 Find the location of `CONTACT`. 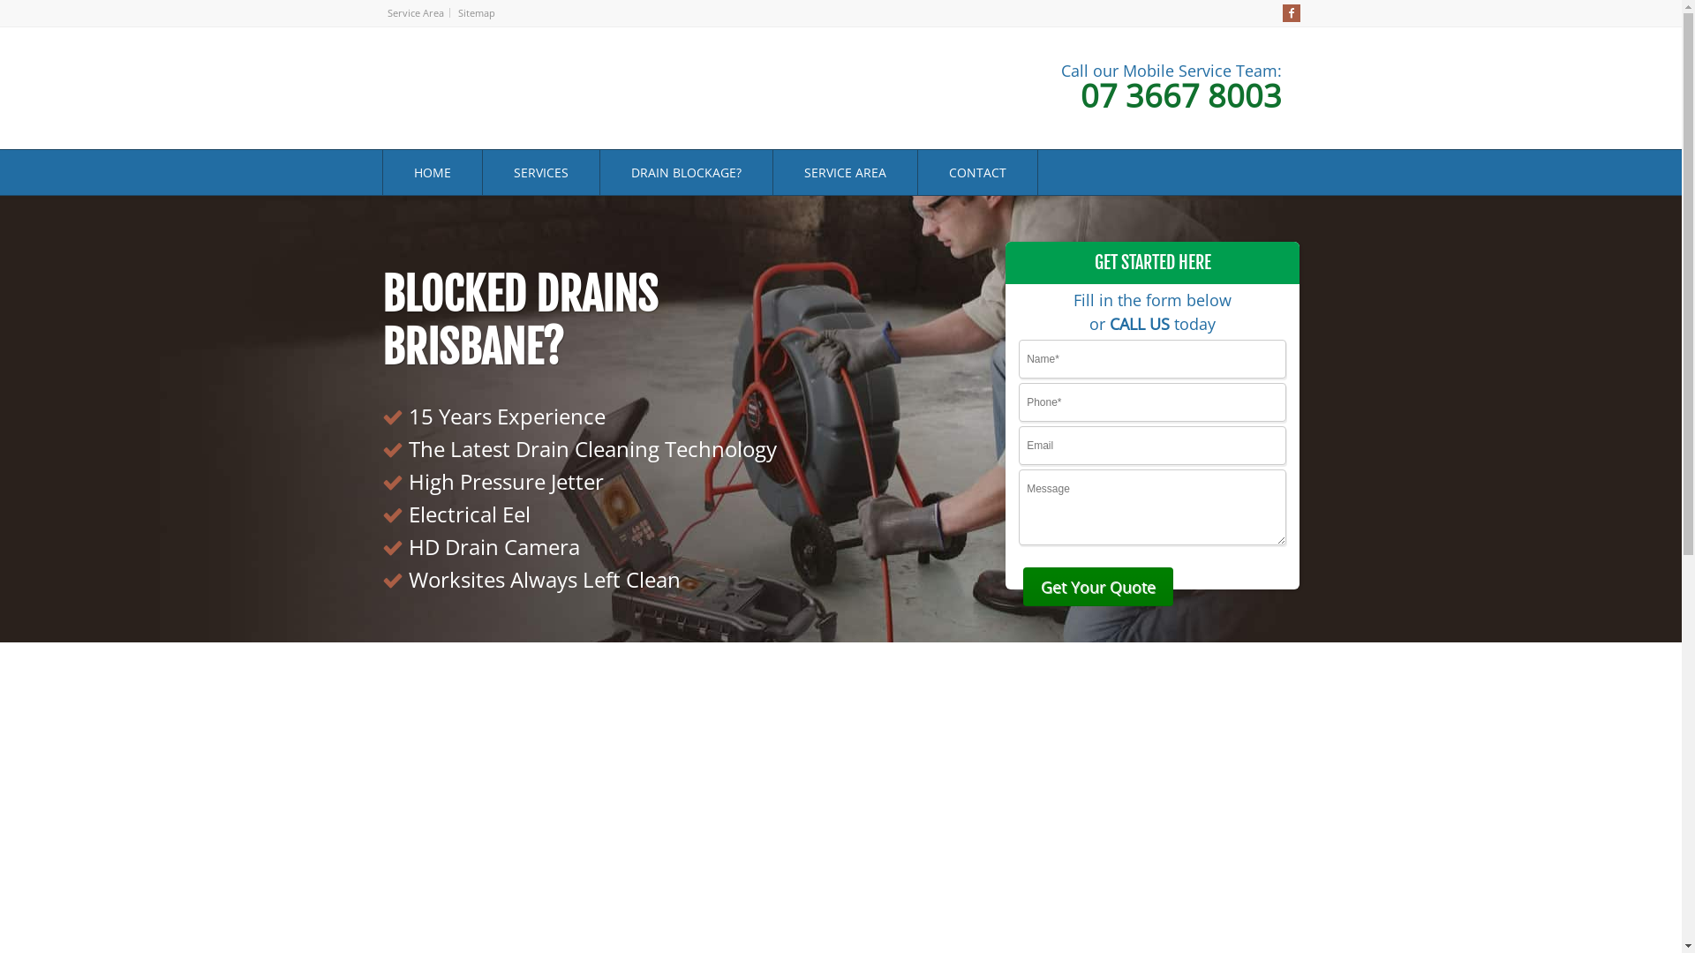

CONTACT is located at coordinates (978, 173).